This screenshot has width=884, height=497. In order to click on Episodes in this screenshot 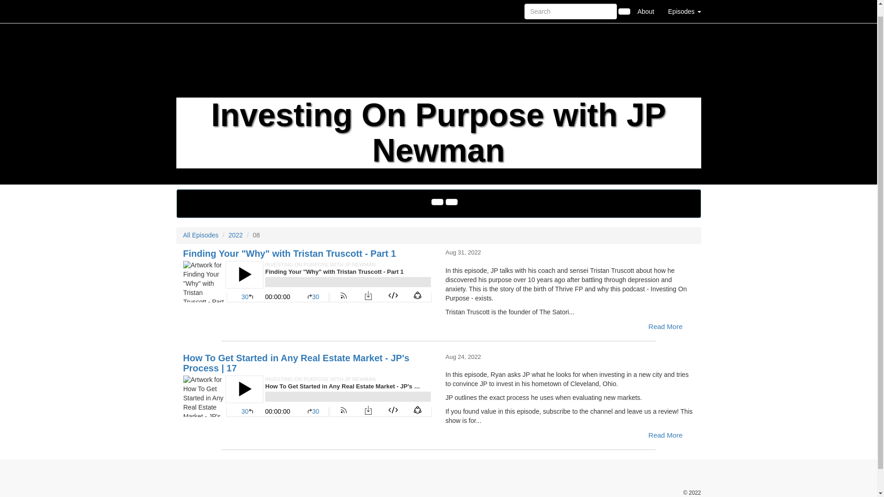, I will do `click(684, 6)`.